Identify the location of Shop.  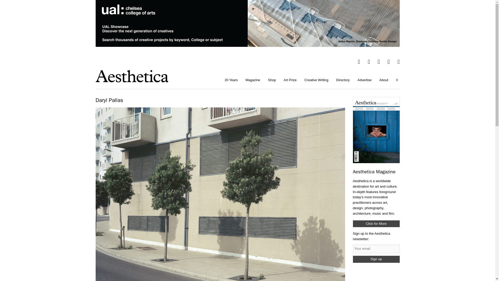
(272, 80).